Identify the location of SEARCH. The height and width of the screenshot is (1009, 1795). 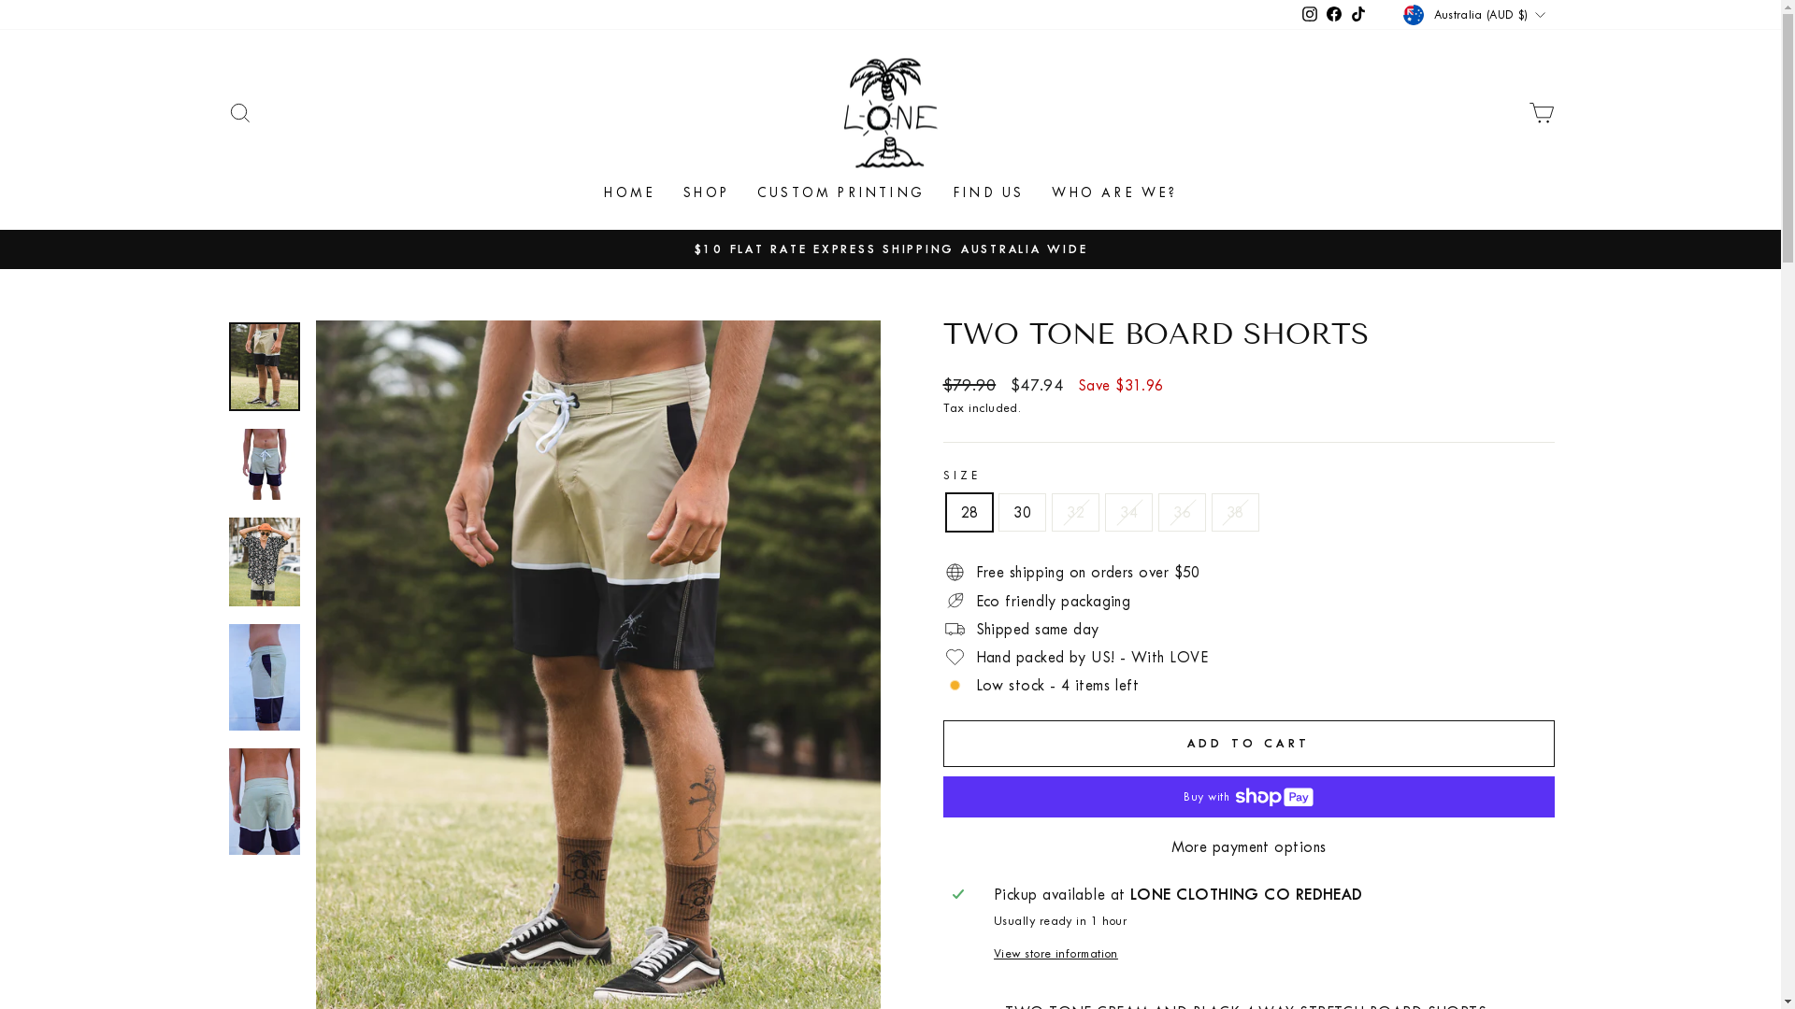
(239, 112).